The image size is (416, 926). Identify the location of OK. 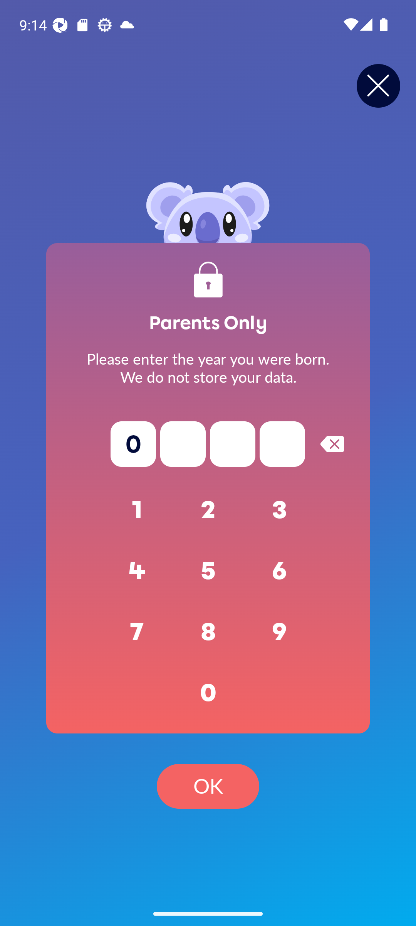
(208, 786).